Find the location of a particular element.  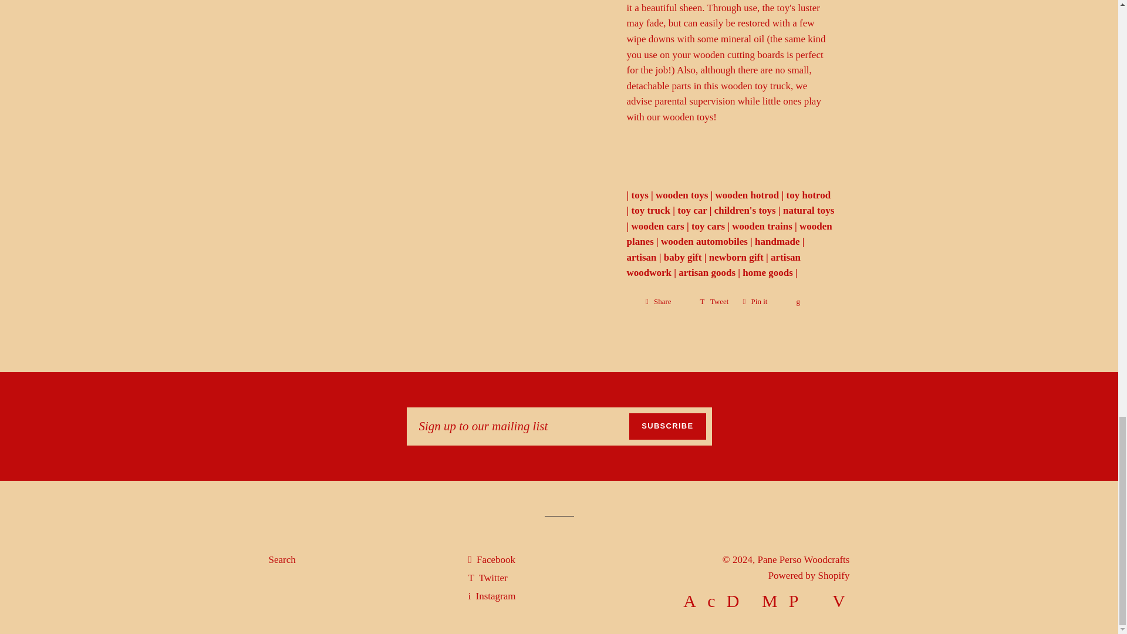

Pane Perso Woodcrafts on Twitter is located at coordinates (487, 578).